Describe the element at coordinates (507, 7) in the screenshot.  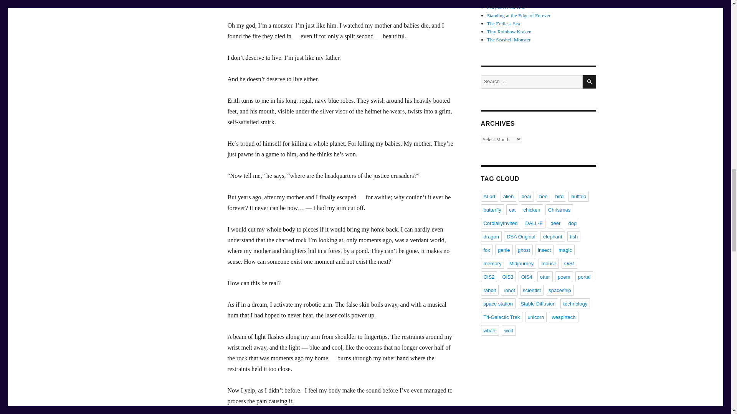
I see `Chrysalis Can Wait` at that location.